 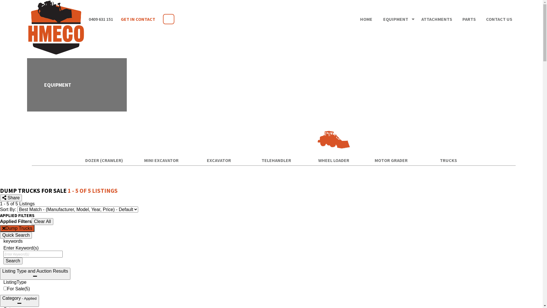 I want to click on PARTS, so click(x=469, y=19).